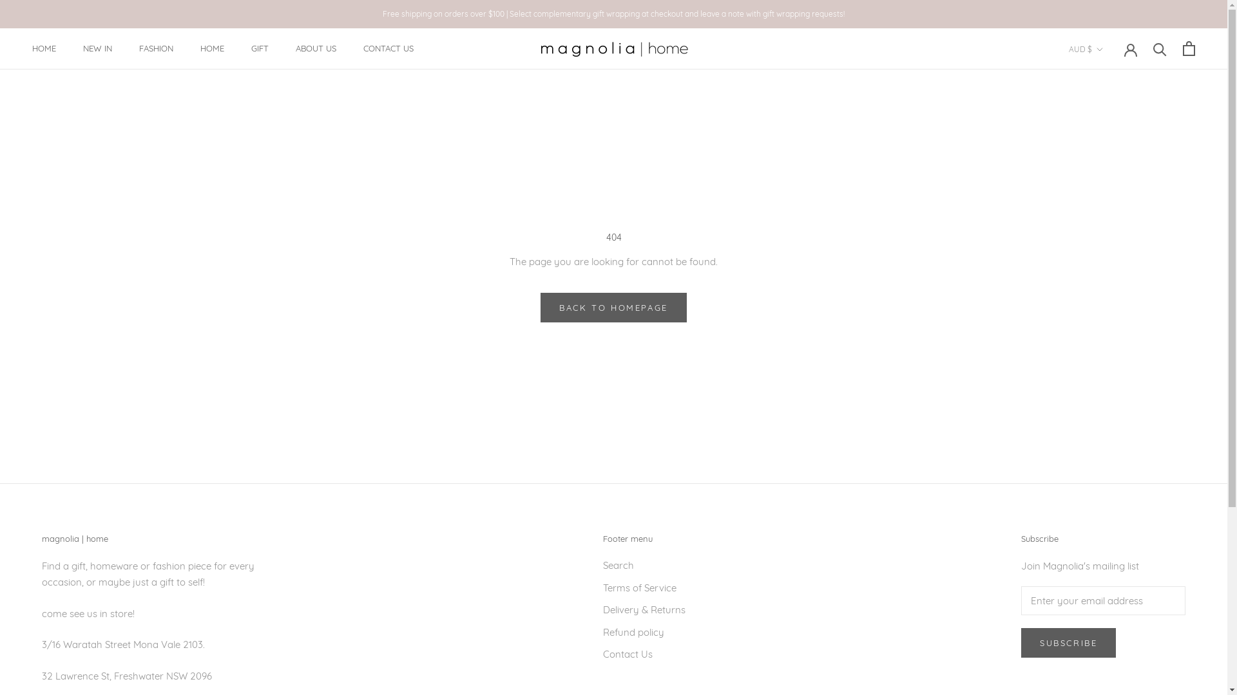  What do you see at coordinates (1107, 270) in the screenshot?
I see `BDT` at bounding box center [1107, 270].